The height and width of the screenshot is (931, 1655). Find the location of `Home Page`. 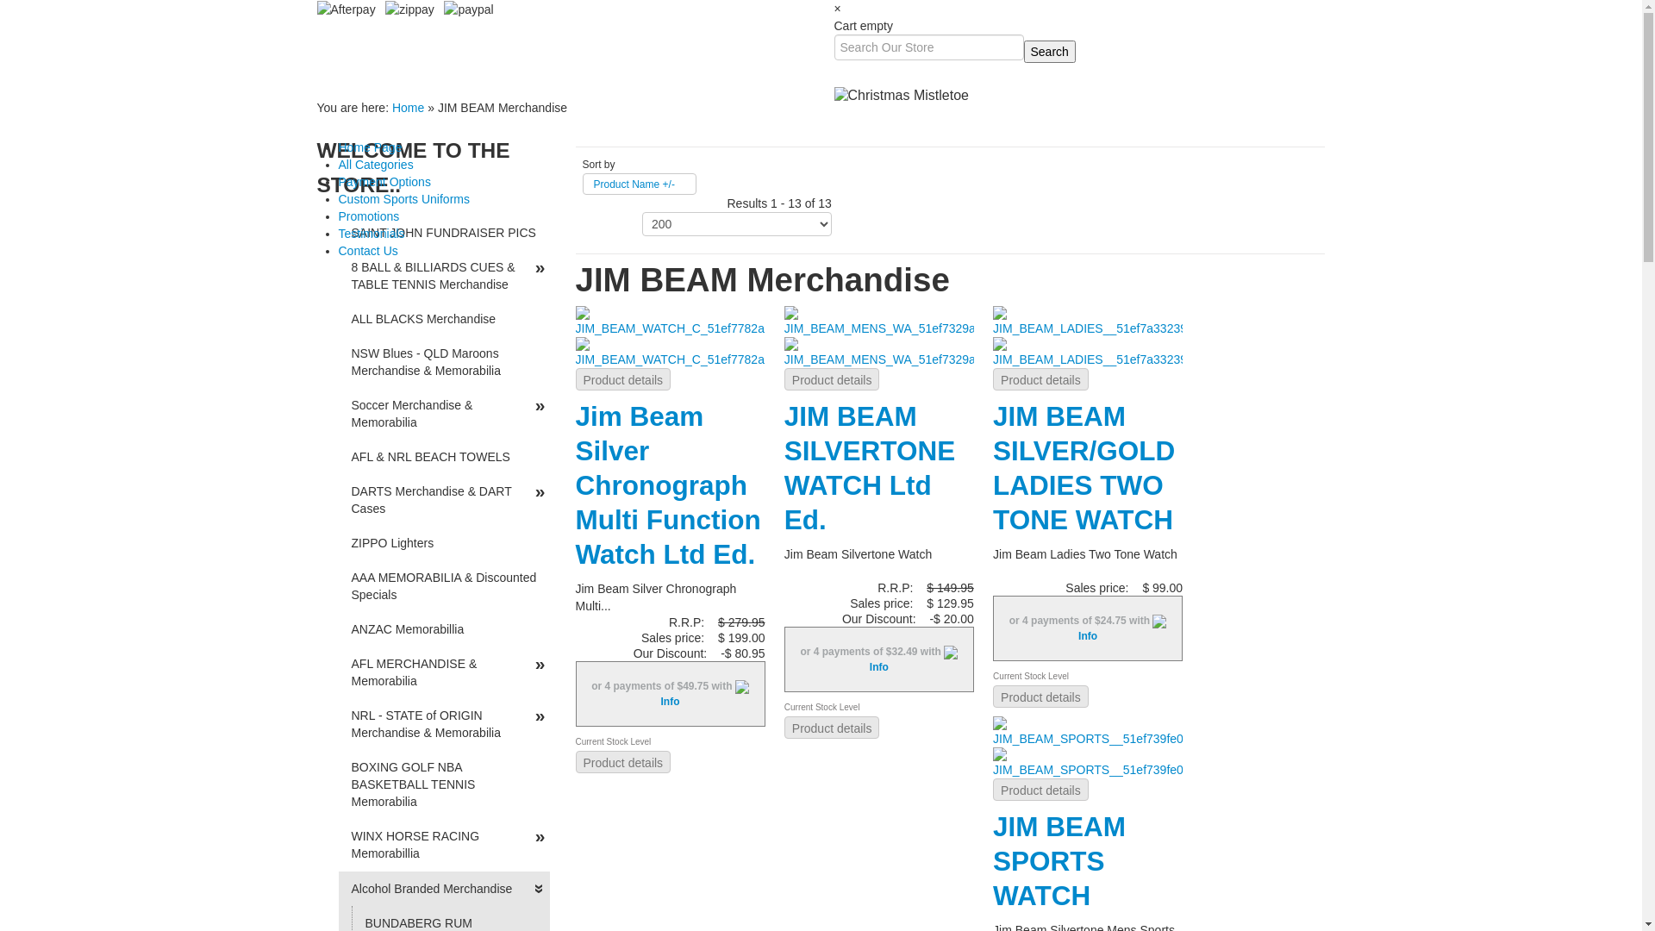

Home Page is located at coordinates (370, 147).